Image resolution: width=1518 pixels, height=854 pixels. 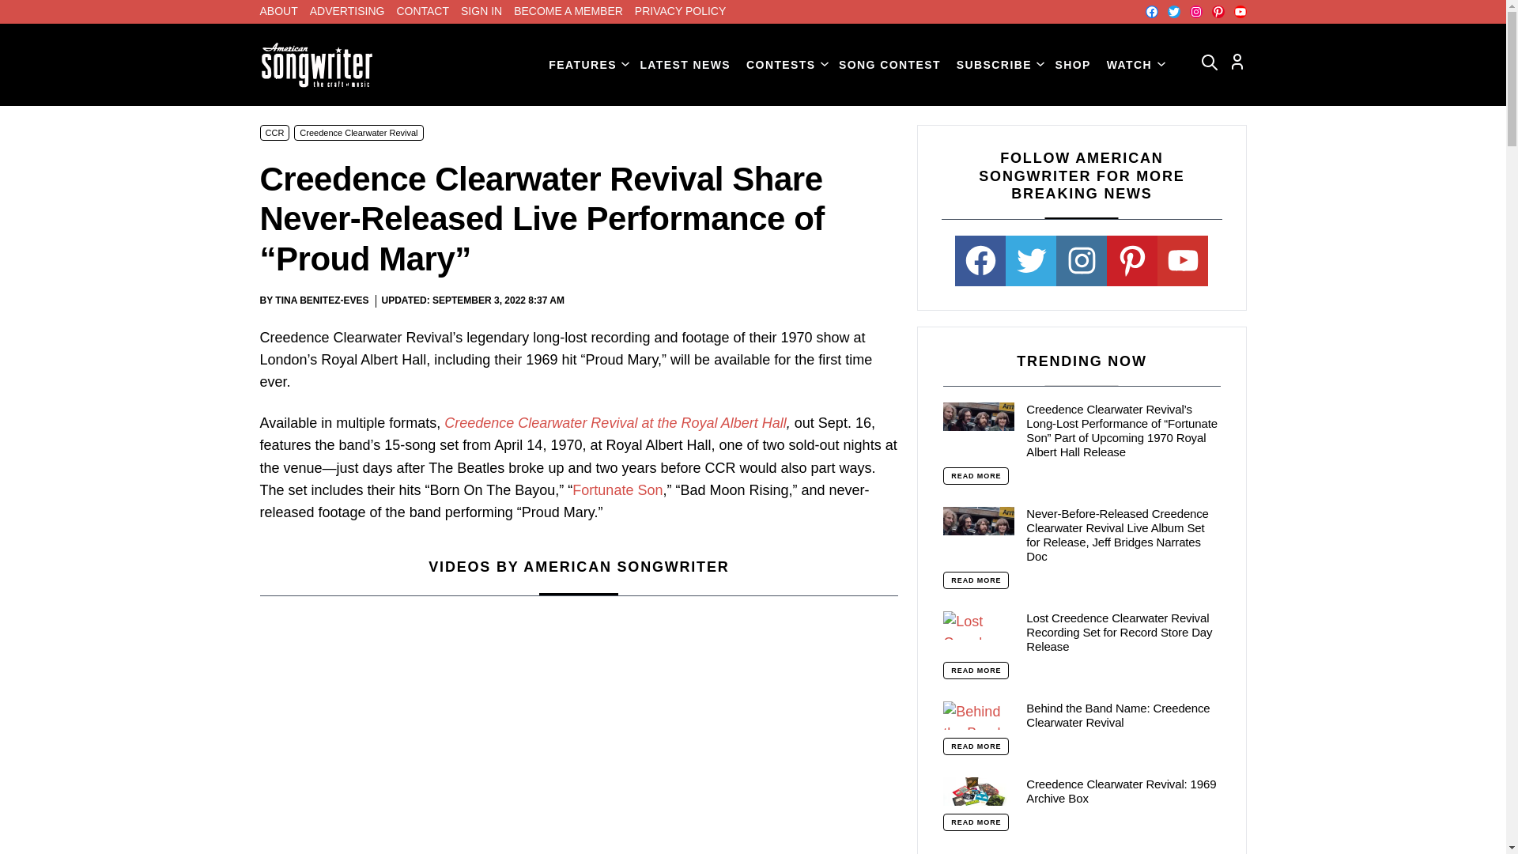 What do you see at coordinates (481, 11) in the screenshot?
I see `SIGN IN` at bounding box center [481, 11].